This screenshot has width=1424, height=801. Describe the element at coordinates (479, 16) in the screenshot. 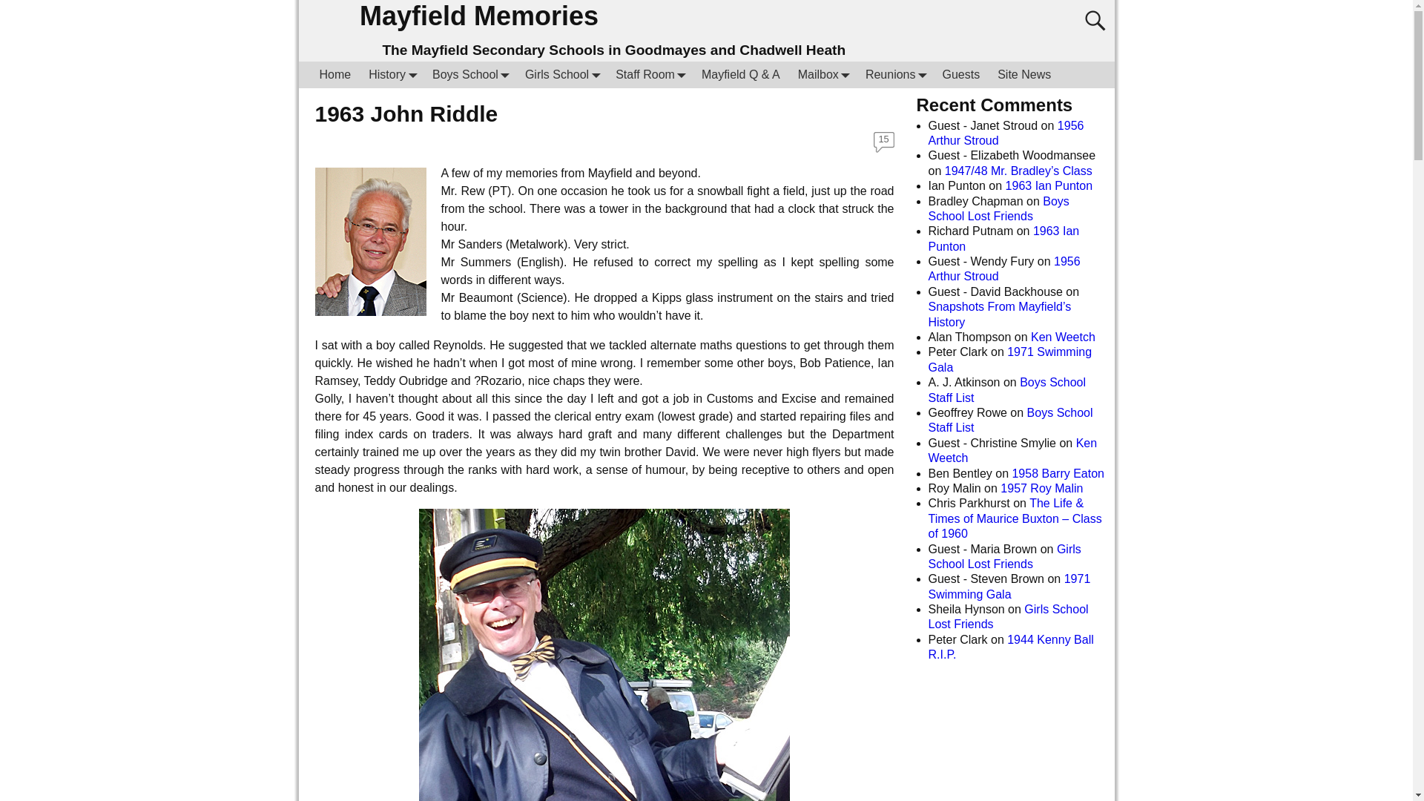

I see `Mayfield Memories` at that location.